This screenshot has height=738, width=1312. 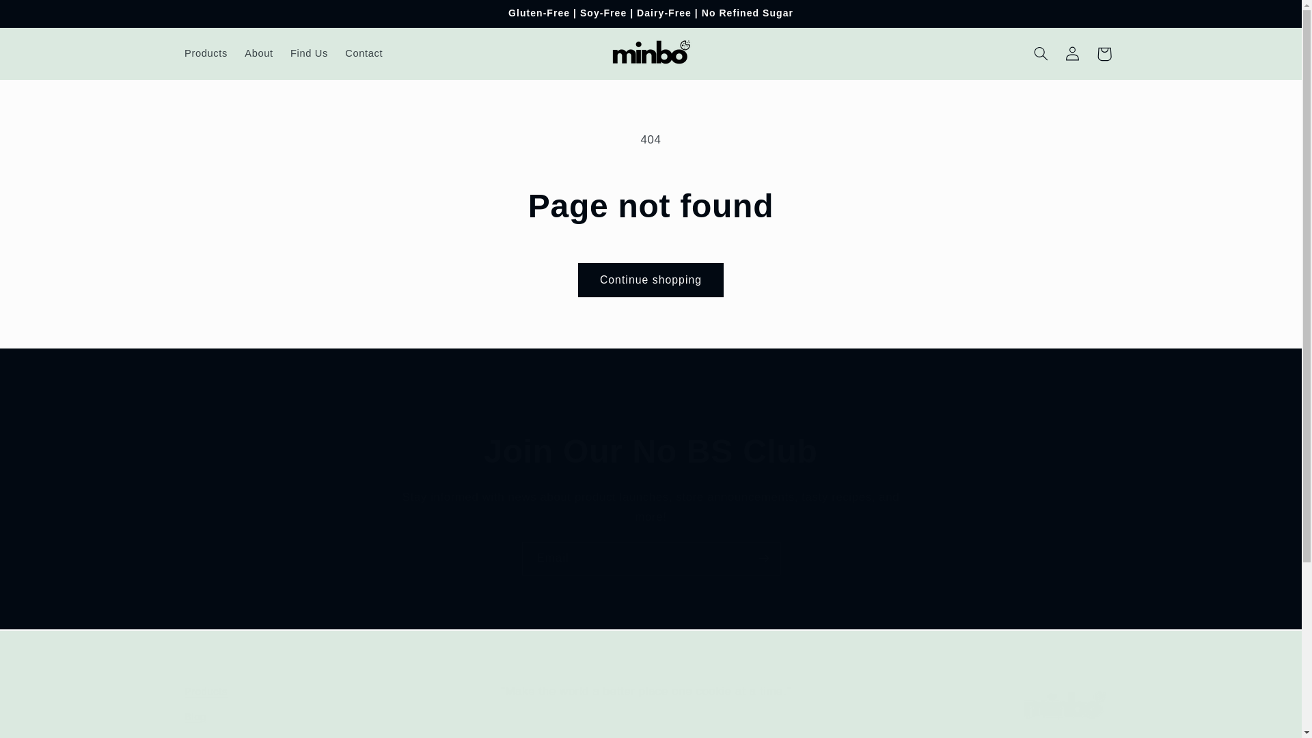 What do you see at coordinates (1073, 53) in the screenshot?
I see `Log in` at bounding box center [1073, 53].